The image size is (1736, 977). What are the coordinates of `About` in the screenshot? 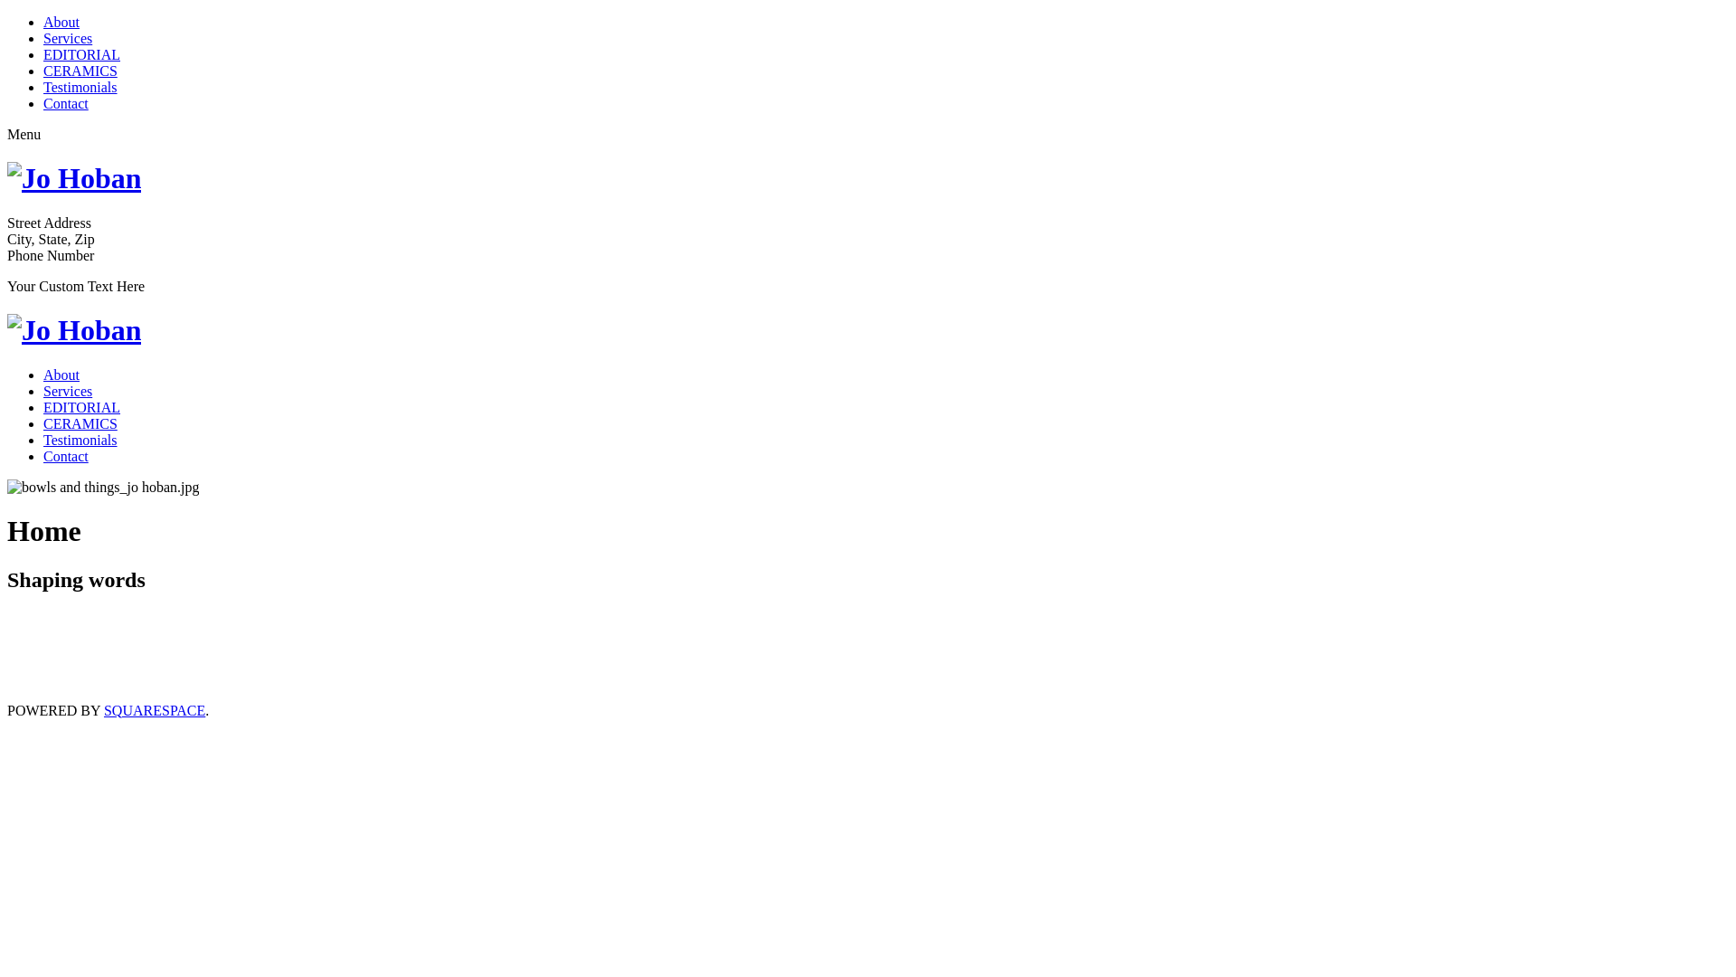 It's located at (61, 22).